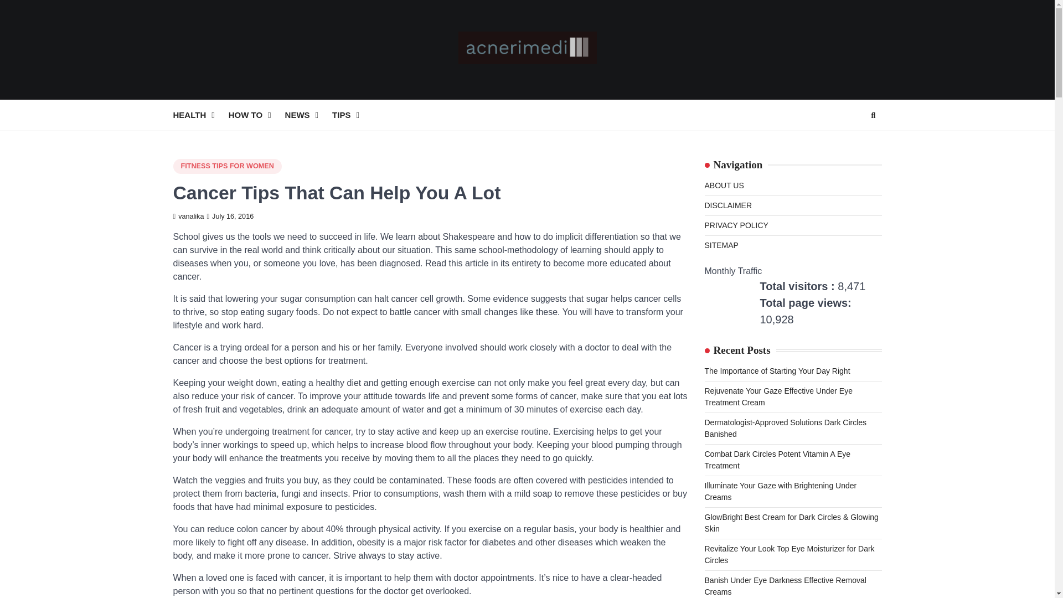  What do you see at coordinates (780, 492) in the screenshot?
I see `Illuminate Your Gaze with Brightening Under Creams` at bounding box center [780, 492].